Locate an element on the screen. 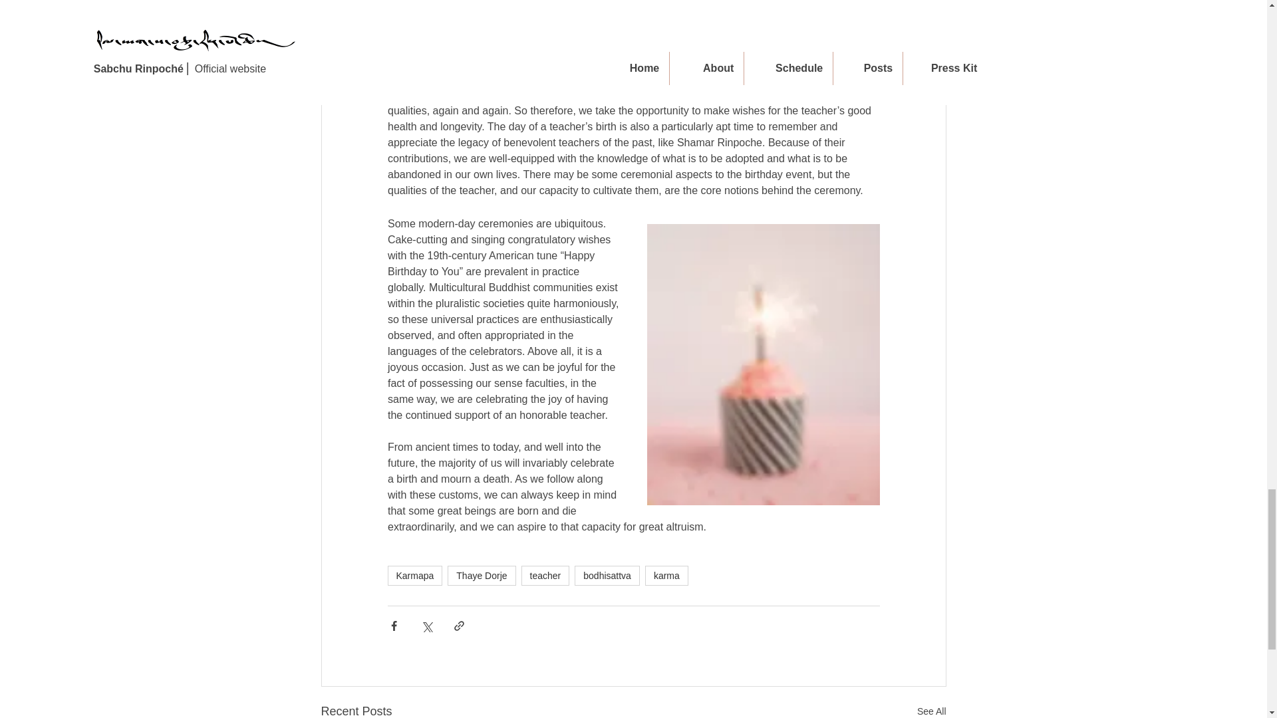 Image resolution: width=1277 pixels, height=718 pixels. teacher is located at coordinates (545, 576).